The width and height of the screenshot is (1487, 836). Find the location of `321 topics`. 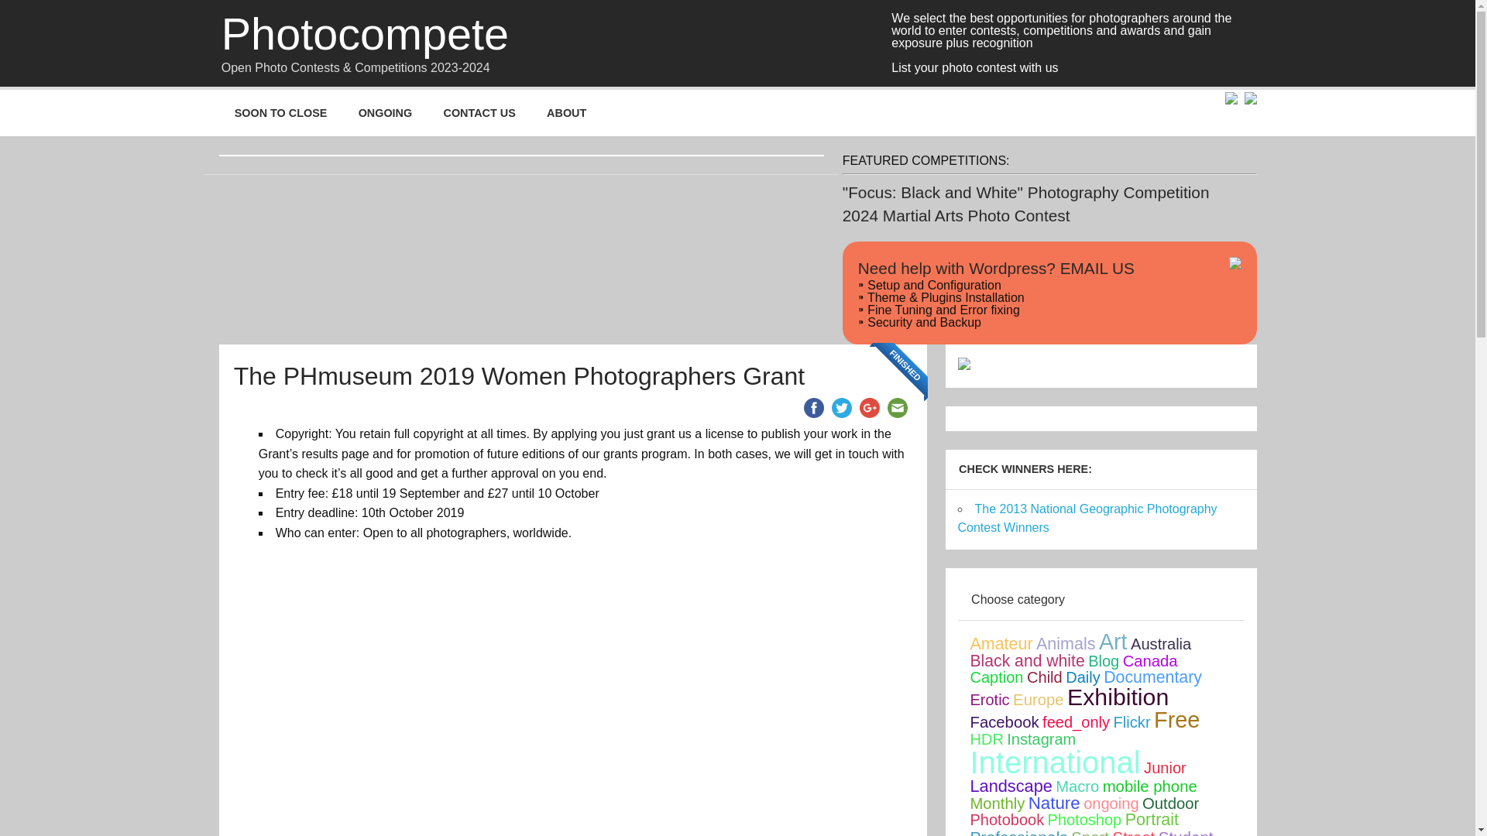

321 topics is located at coordinates (1066, 643).